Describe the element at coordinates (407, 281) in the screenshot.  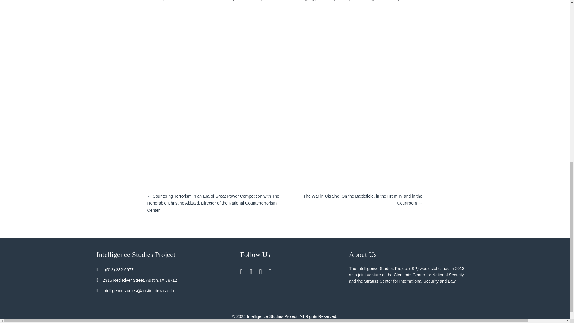
I see `the Strauss Center for International Security and Law.` at that location.